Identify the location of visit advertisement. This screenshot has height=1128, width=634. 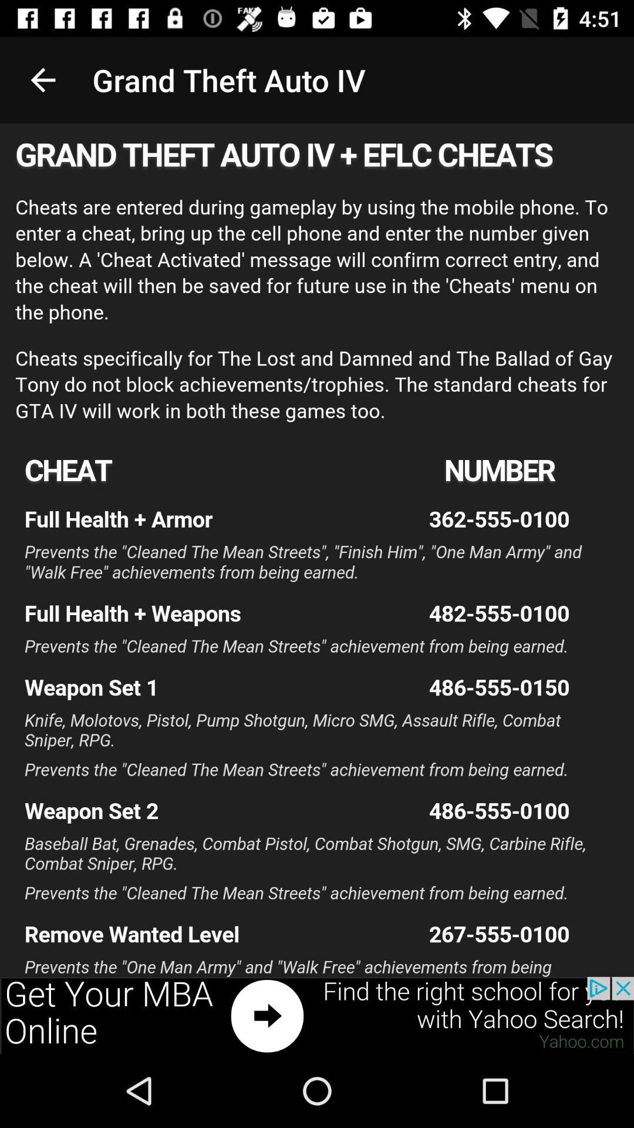
(317, 1015).